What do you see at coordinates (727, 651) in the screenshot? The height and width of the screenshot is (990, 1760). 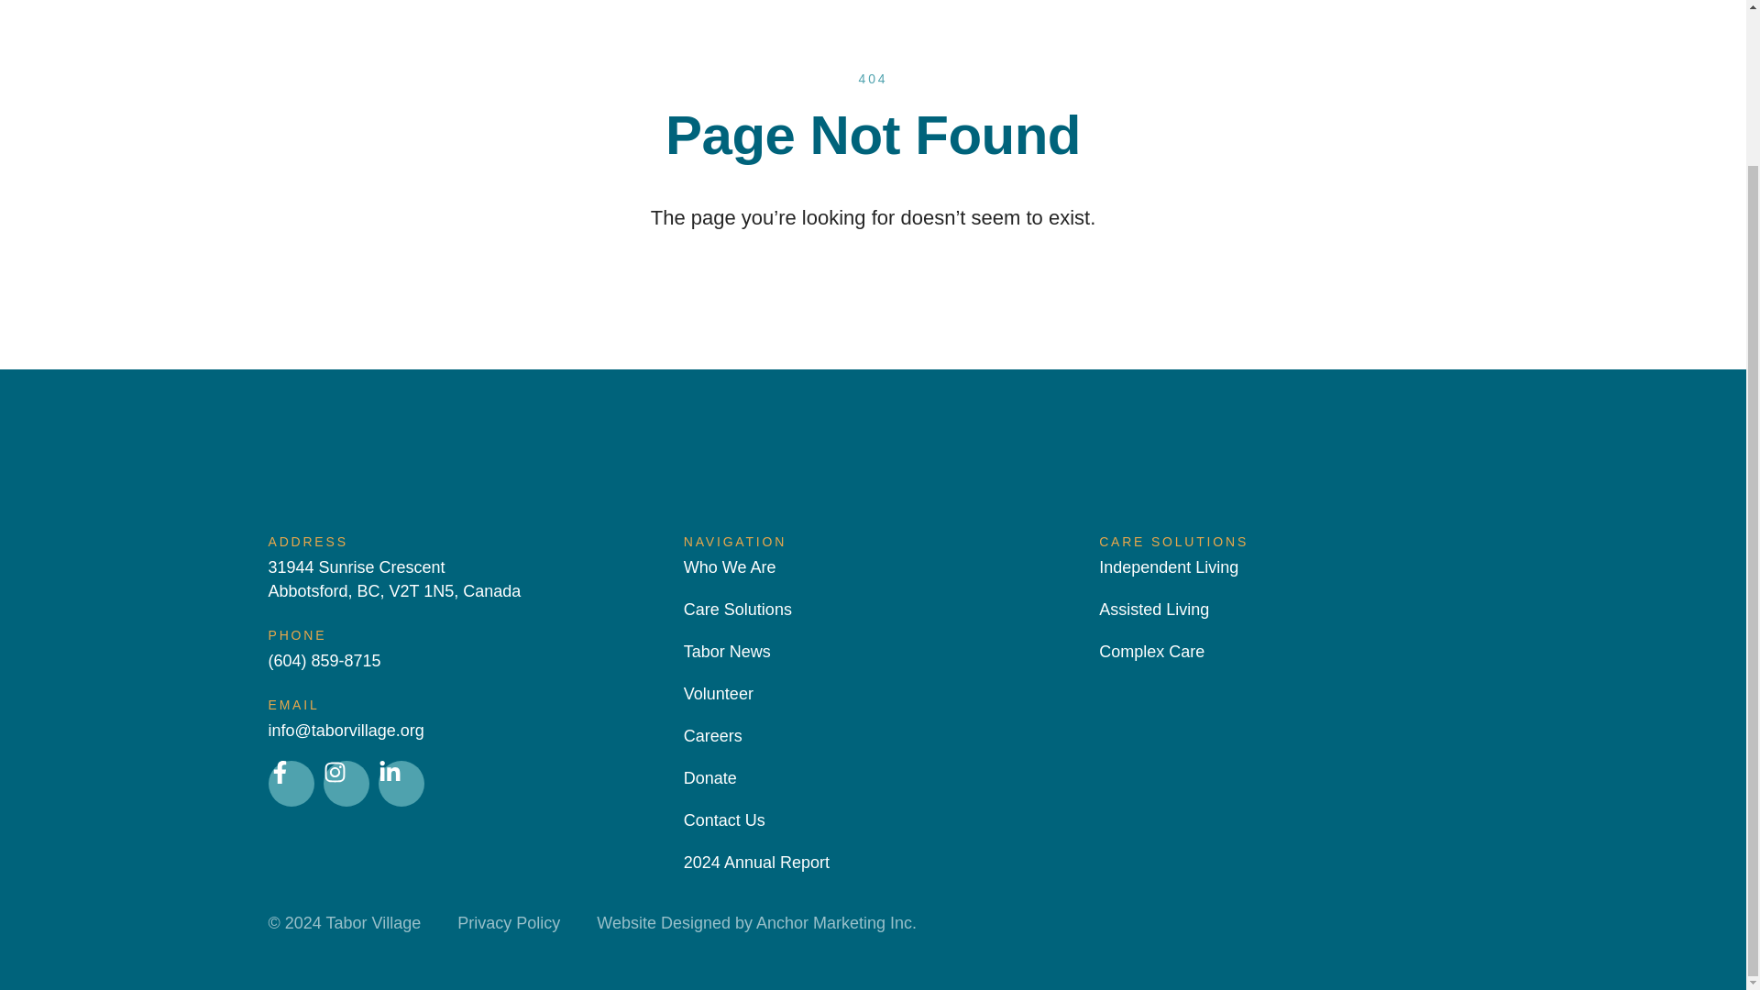 I see `Tabor News` at bounding box center [727, 651].